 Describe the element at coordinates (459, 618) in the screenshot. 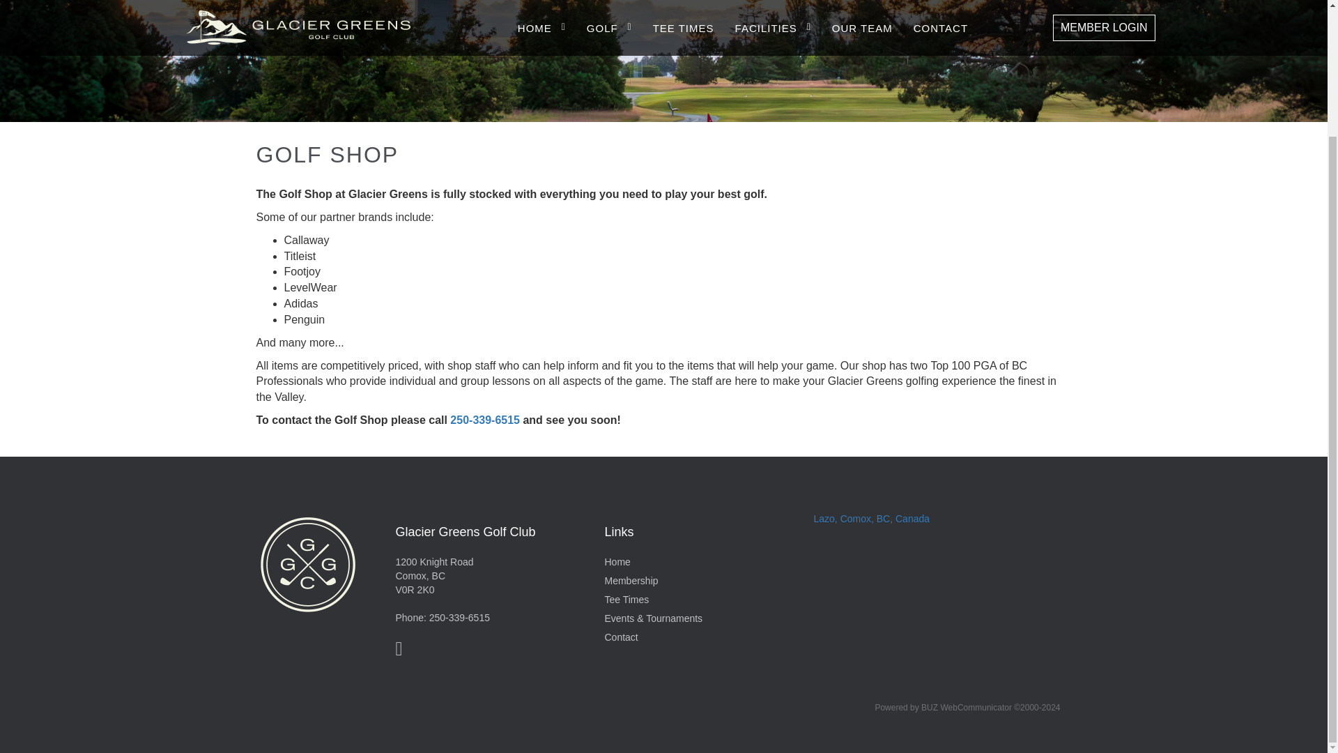

I see `250-339-6515` at that location.